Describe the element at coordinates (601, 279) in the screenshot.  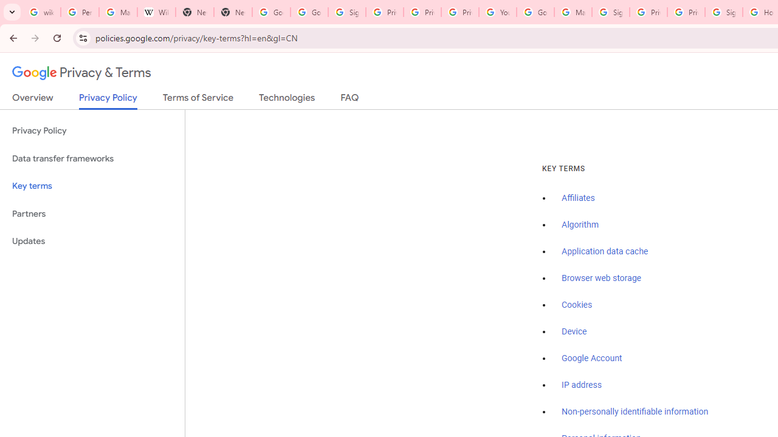
I see `Browser web storage` at that location.